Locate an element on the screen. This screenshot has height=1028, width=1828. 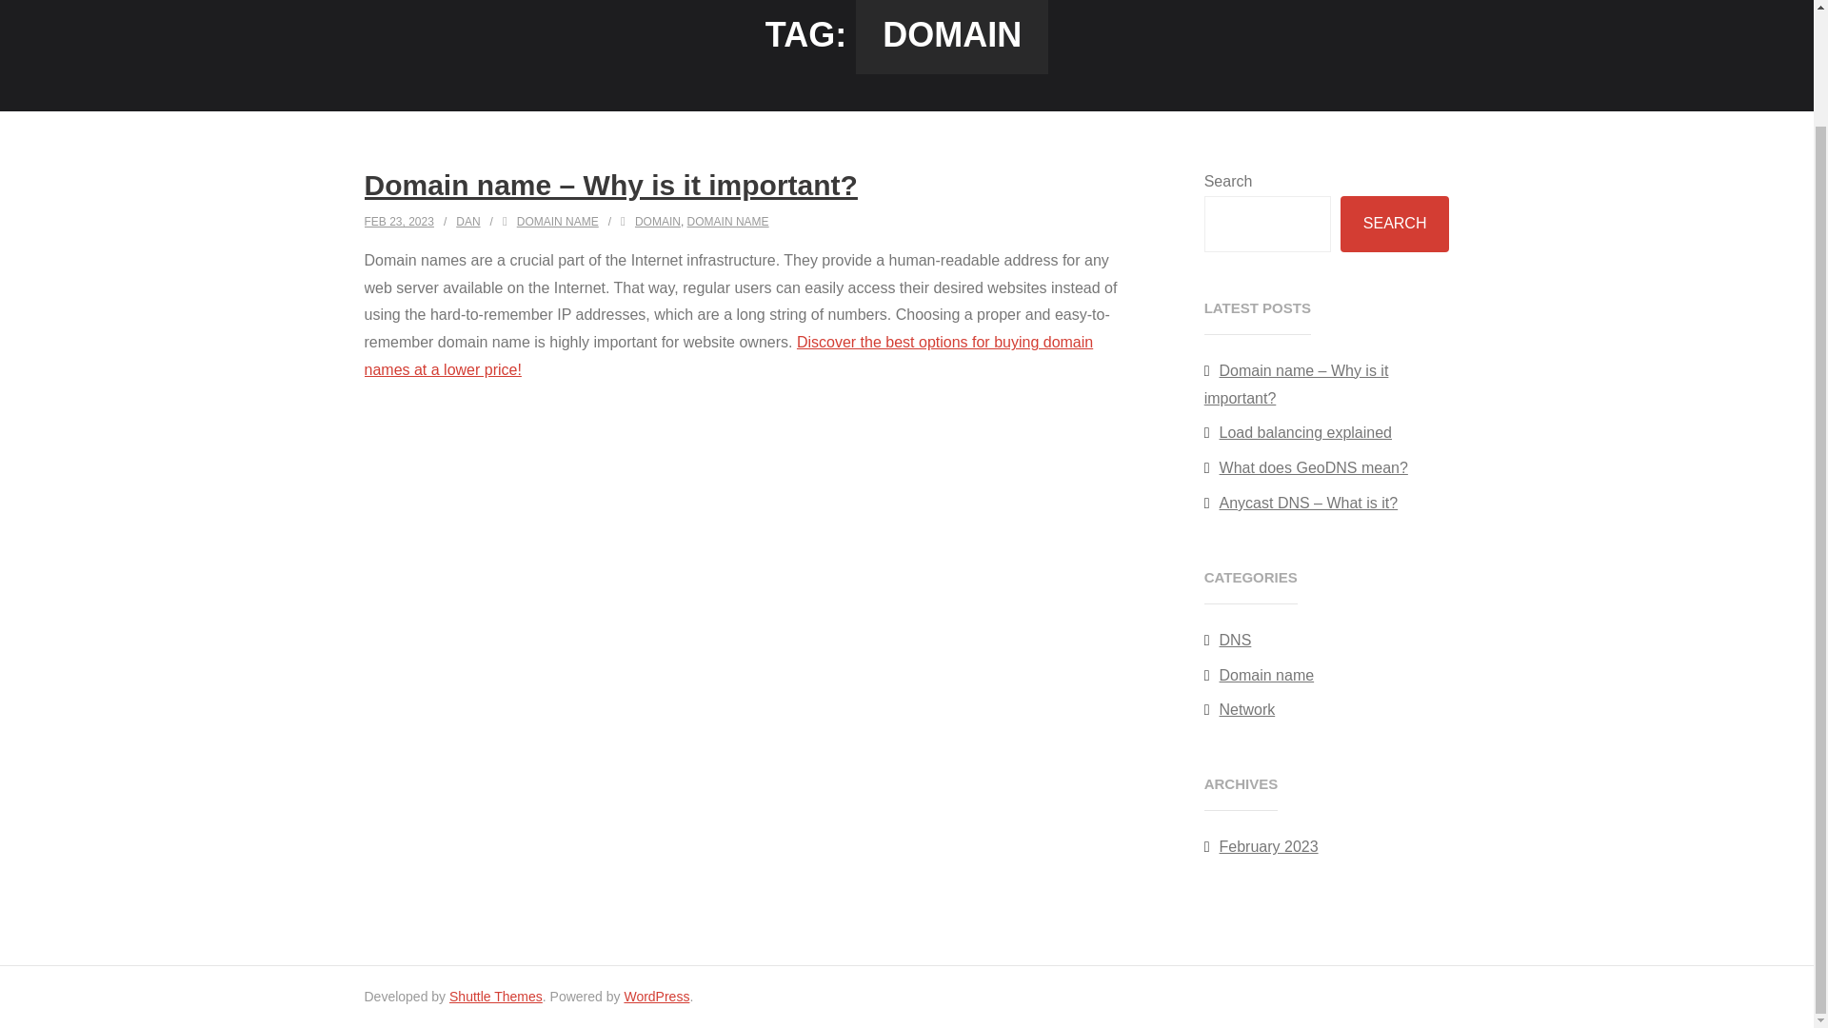
DOMAIN NAME is located at coordinates (727, 221).